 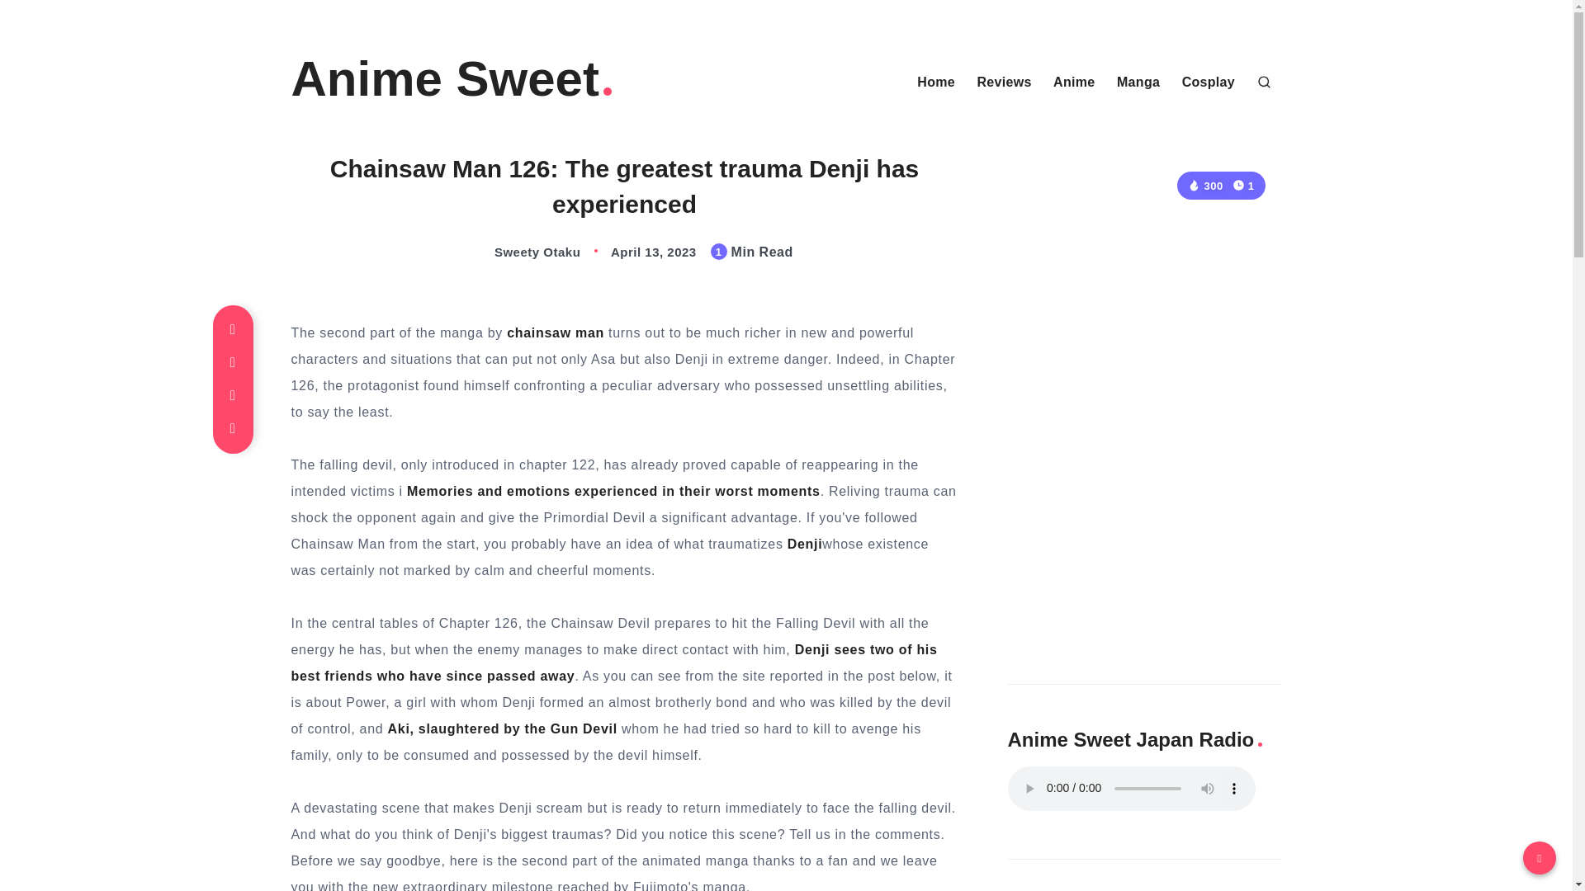 I want to click on Cosplay, so click(x=1209, y=82).